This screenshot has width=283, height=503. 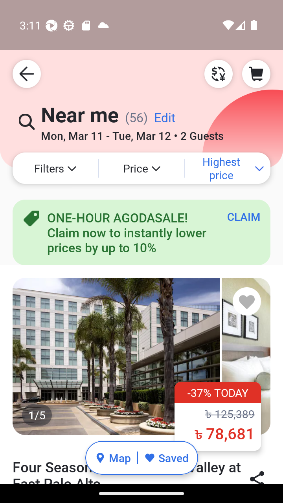 What do you see at coordinates (141, 168) in the screenshot?
I see `Price` at bounding box center [141, 168].